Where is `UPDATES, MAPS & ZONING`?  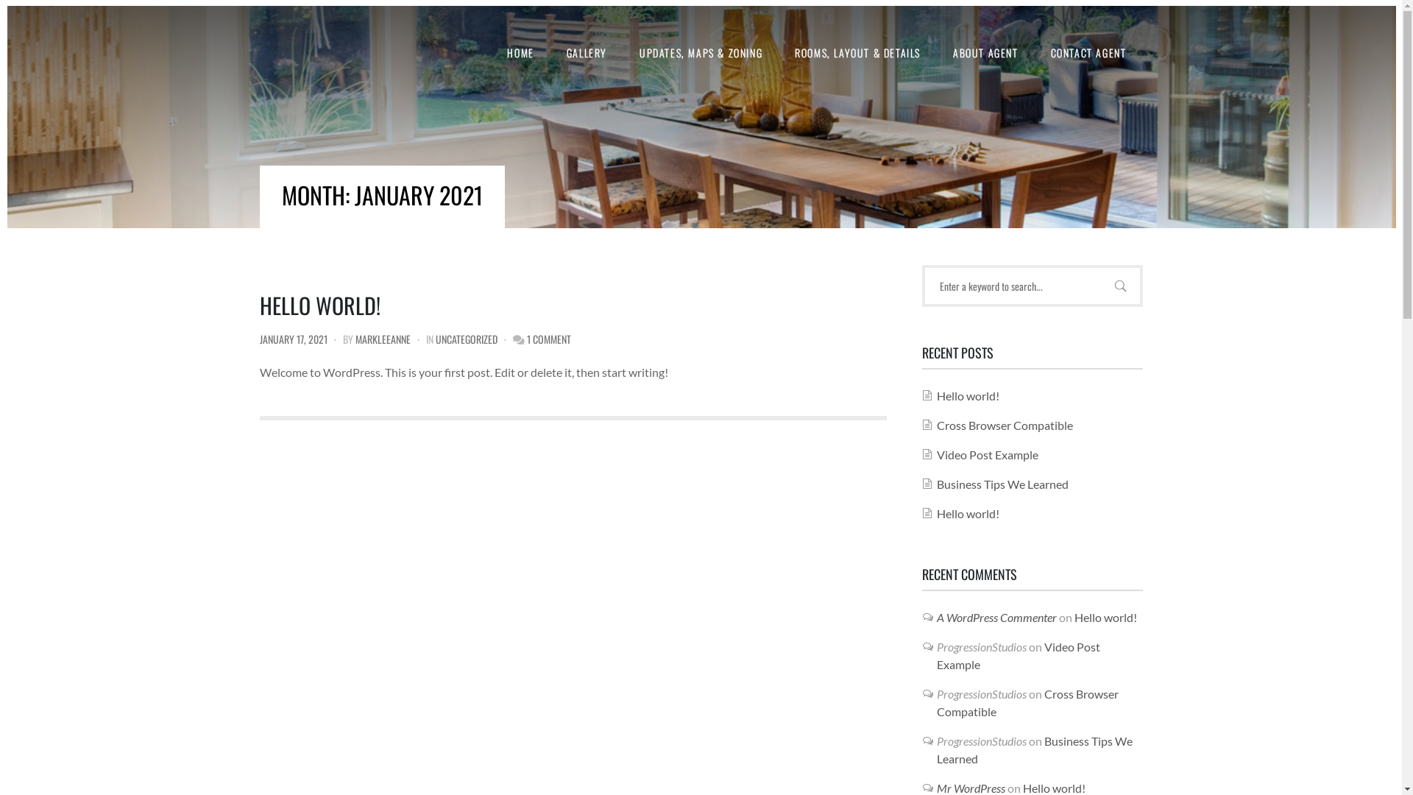 UPDATES, MAPS & ZONING is located at coordinates (701, 53).